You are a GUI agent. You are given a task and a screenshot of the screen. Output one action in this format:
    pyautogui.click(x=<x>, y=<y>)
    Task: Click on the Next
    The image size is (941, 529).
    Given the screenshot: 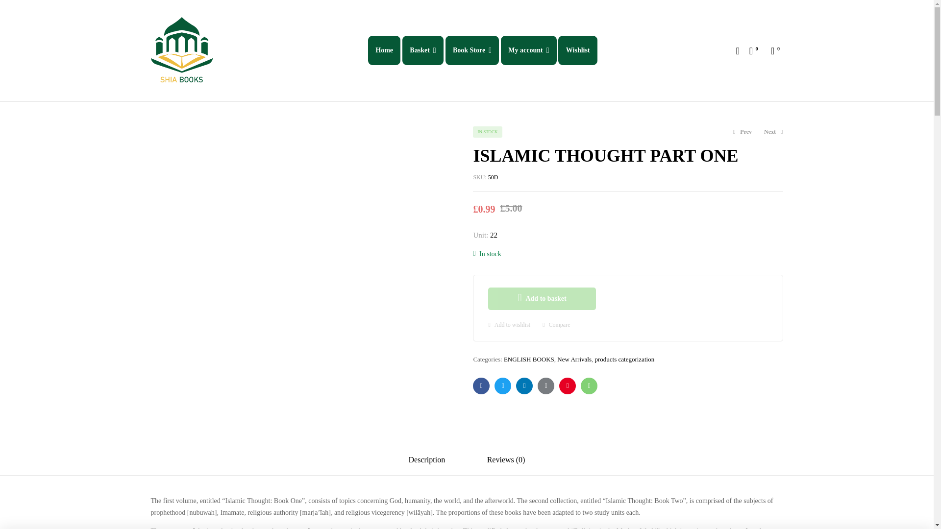 What is the action you would take?
    pyautogui.click(x=773, y=132)
    